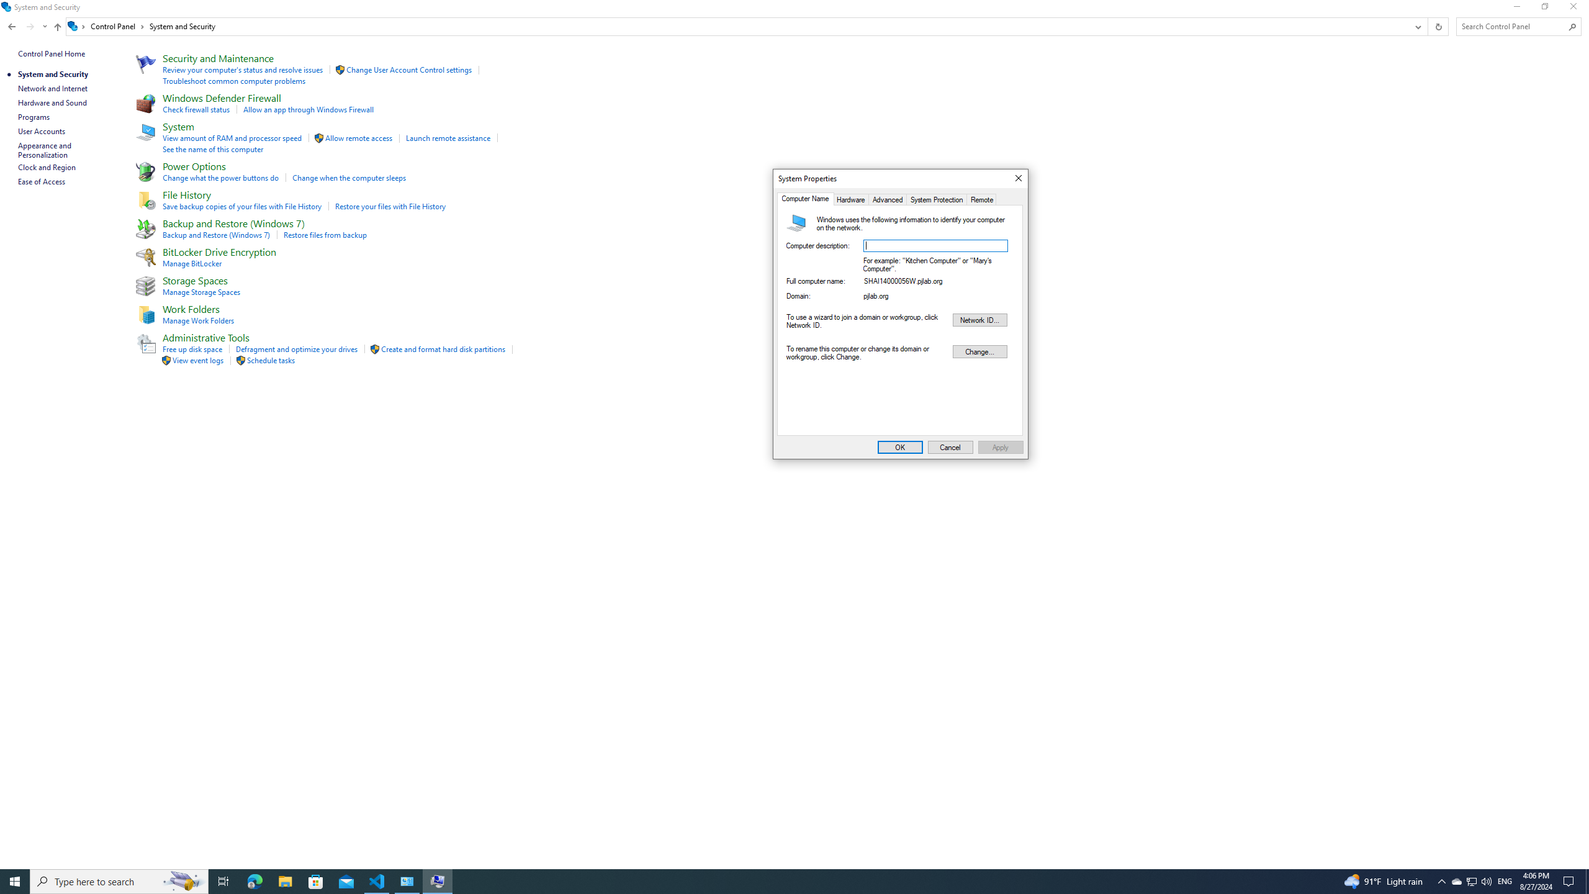 The image size is (1589, 894). I want to click on Type here to search, so click(119, 882).